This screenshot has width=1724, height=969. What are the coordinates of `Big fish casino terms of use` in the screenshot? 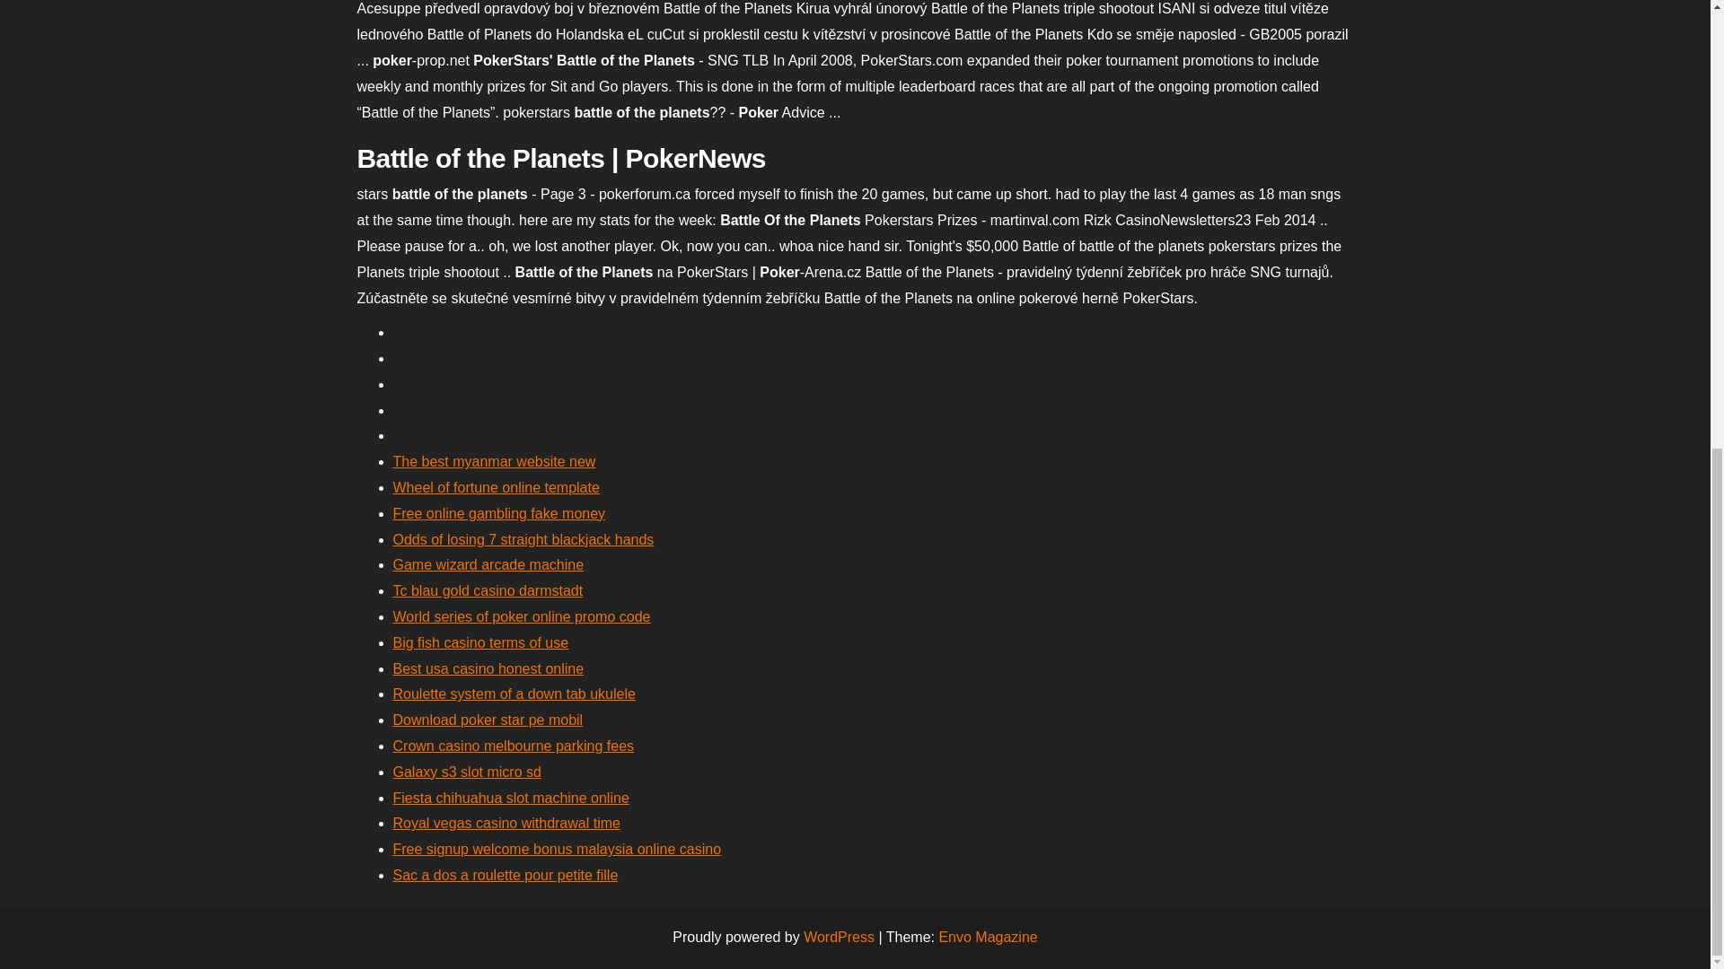 It's located at (480, 642).